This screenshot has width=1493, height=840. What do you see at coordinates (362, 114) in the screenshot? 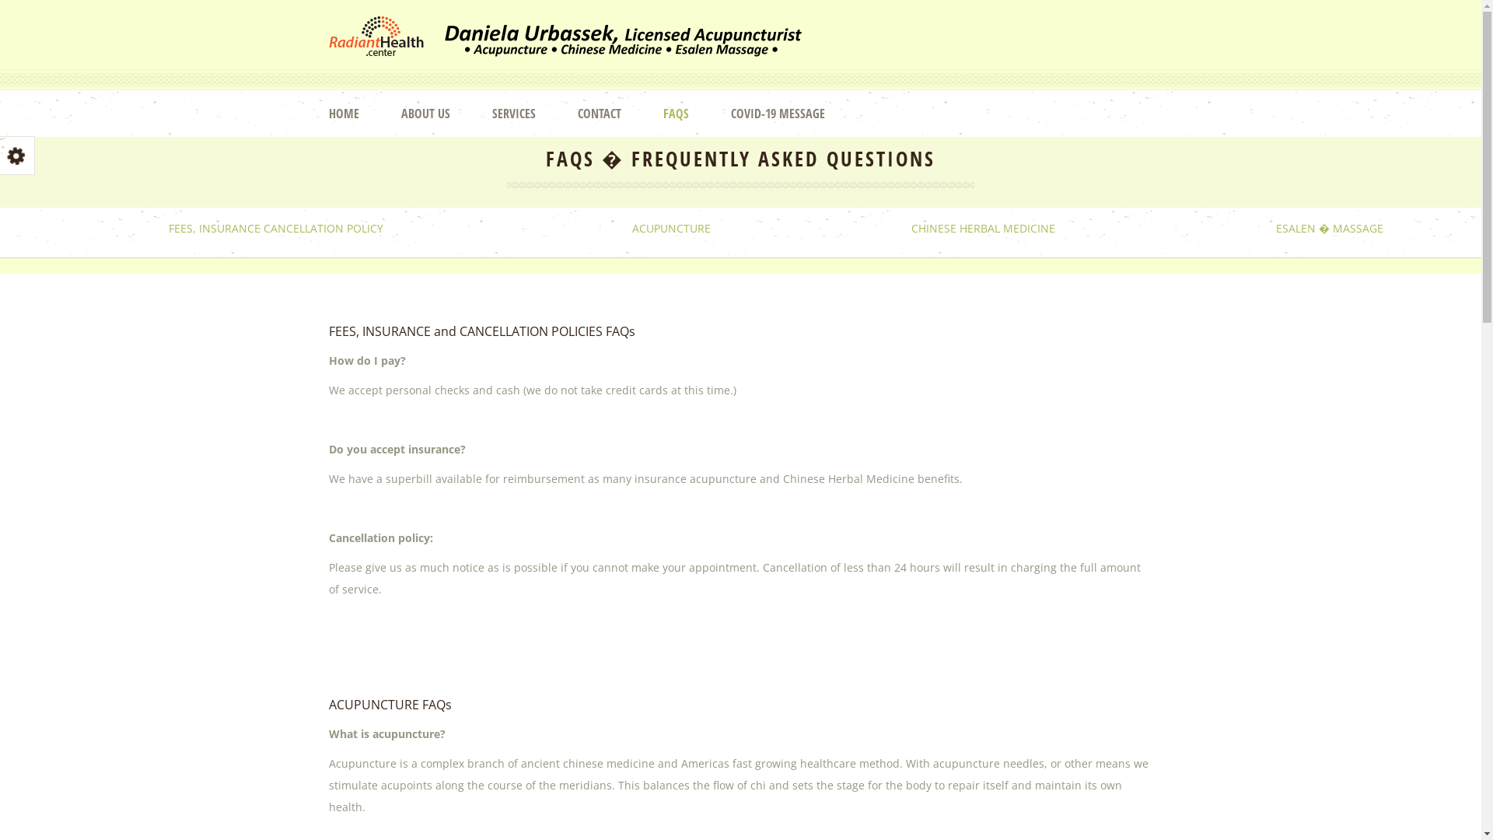
I see `HOME` at bounding box center [362, 114].